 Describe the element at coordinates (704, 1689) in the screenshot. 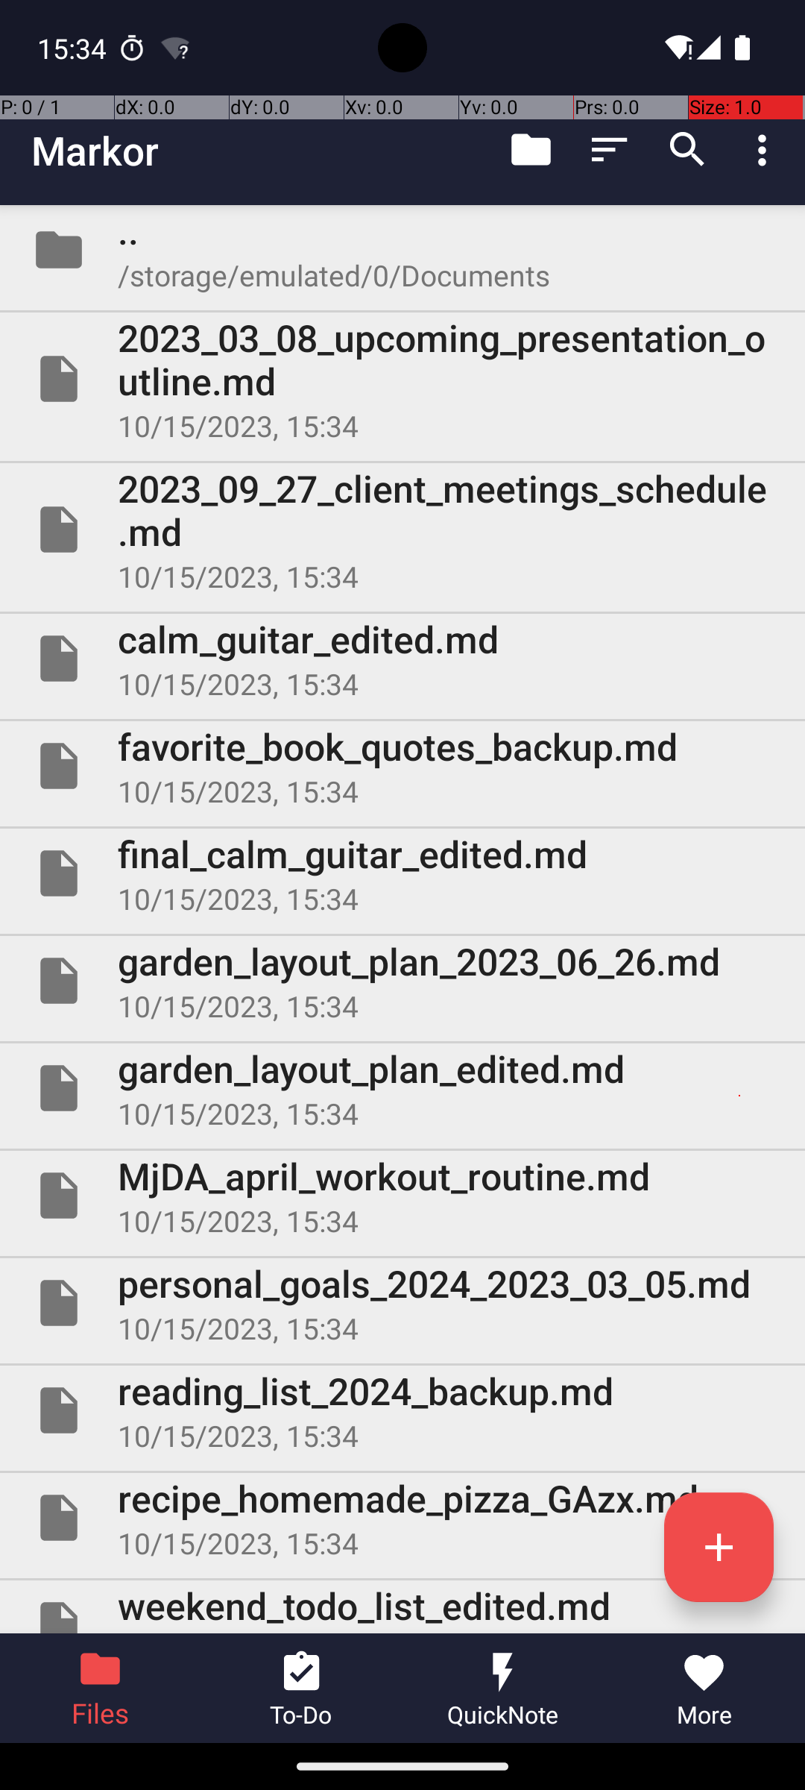

I see `More` at that location.